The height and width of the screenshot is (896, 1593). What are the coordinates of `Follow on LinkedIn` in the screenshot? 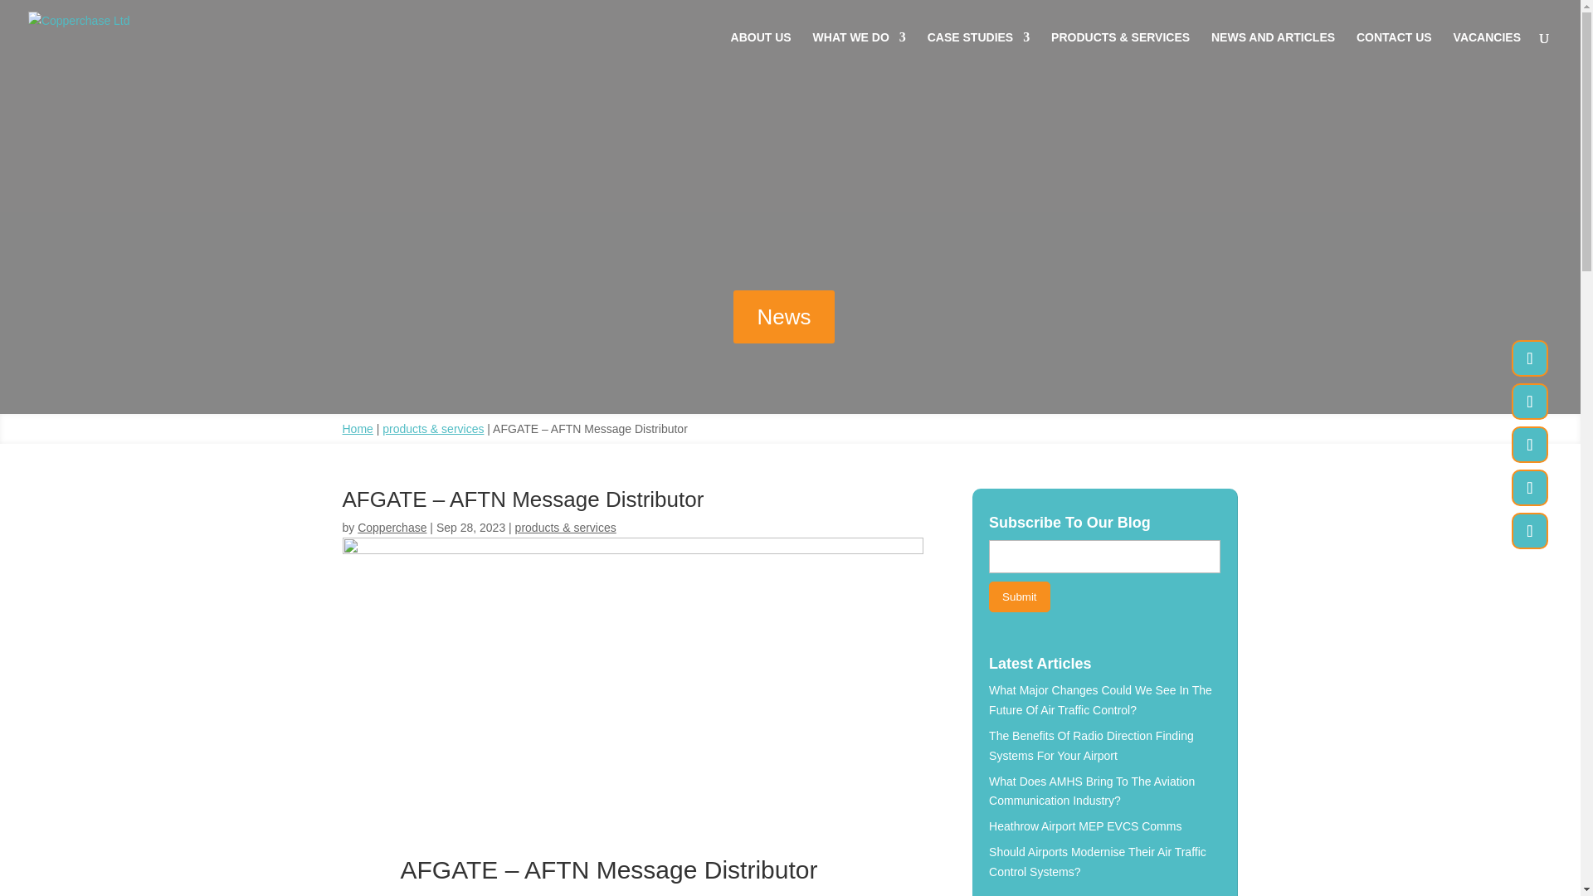 It's located at (1530, 488).